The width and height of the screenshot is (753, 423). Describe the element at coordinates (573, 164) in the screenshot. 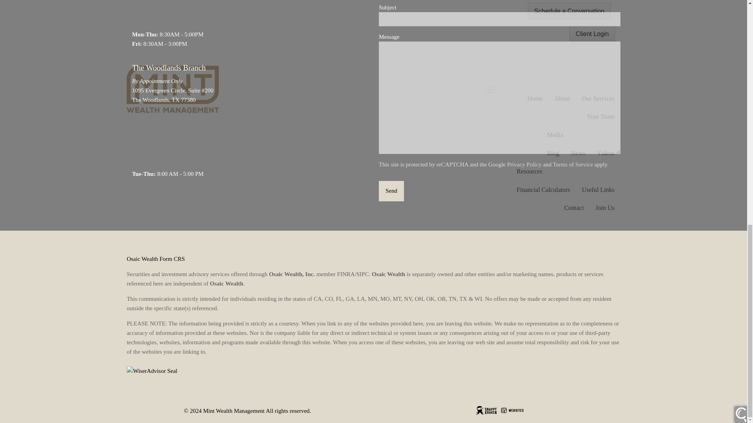

I see `Terms of Service` at that location.